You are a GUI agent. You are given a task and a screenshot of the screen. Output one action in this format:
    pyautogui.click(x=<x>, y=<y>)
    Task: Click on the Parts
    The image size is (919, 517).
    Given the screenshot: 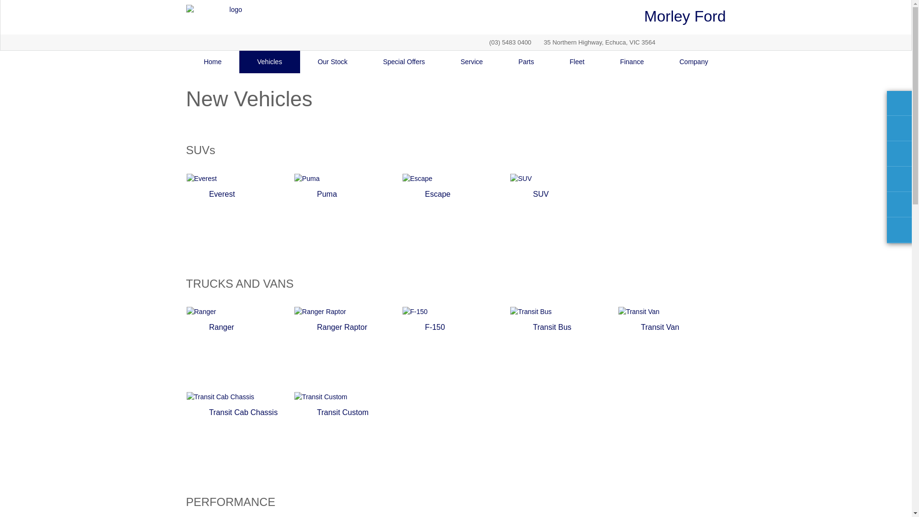 What is the action you would take?
    pyautogui.click(x=527, y=62)
    